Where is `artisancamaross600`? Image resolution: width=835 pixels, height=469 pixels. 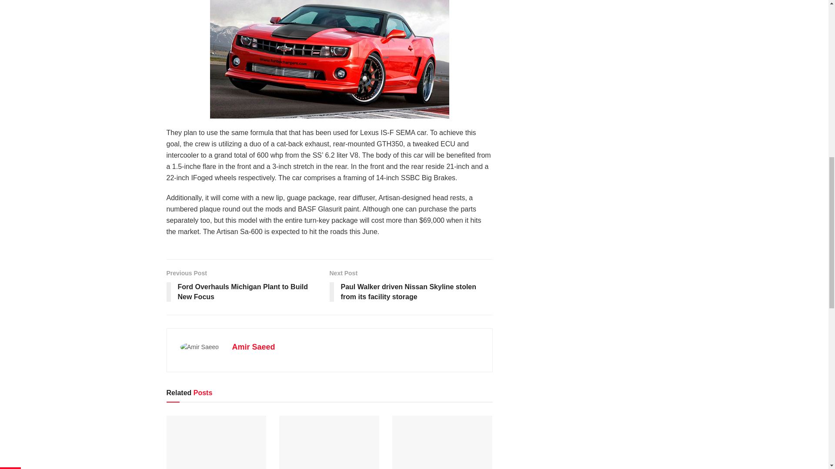
artisancamaross600 is located at coordinates (329, 59).